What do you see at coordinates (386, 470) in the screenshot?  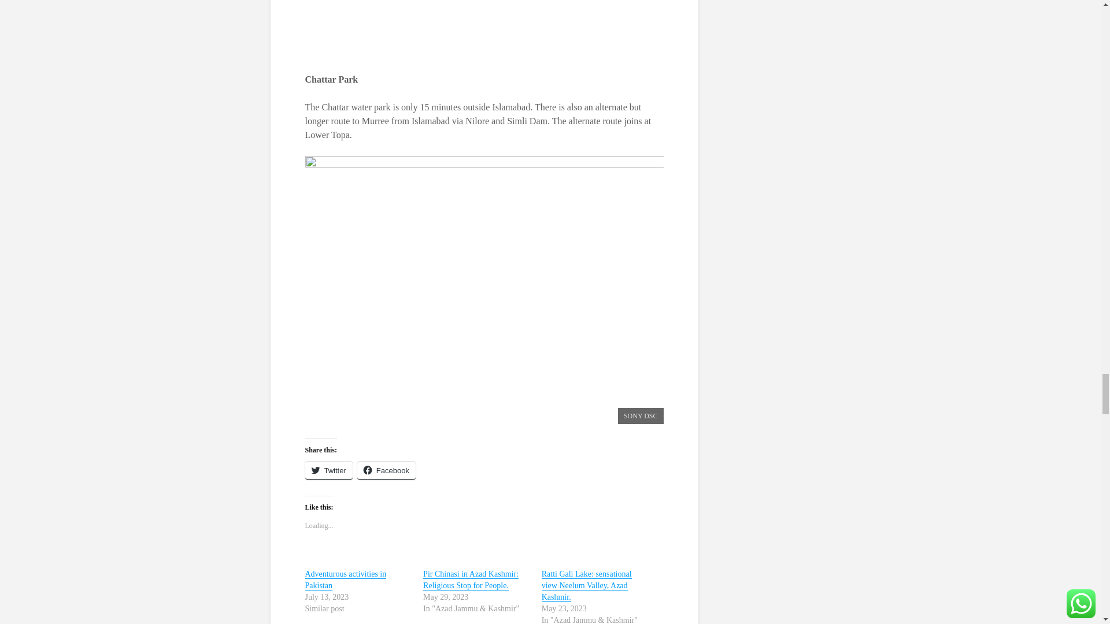 I see `Click to share on Facebook` at bounding box center [386, 470].